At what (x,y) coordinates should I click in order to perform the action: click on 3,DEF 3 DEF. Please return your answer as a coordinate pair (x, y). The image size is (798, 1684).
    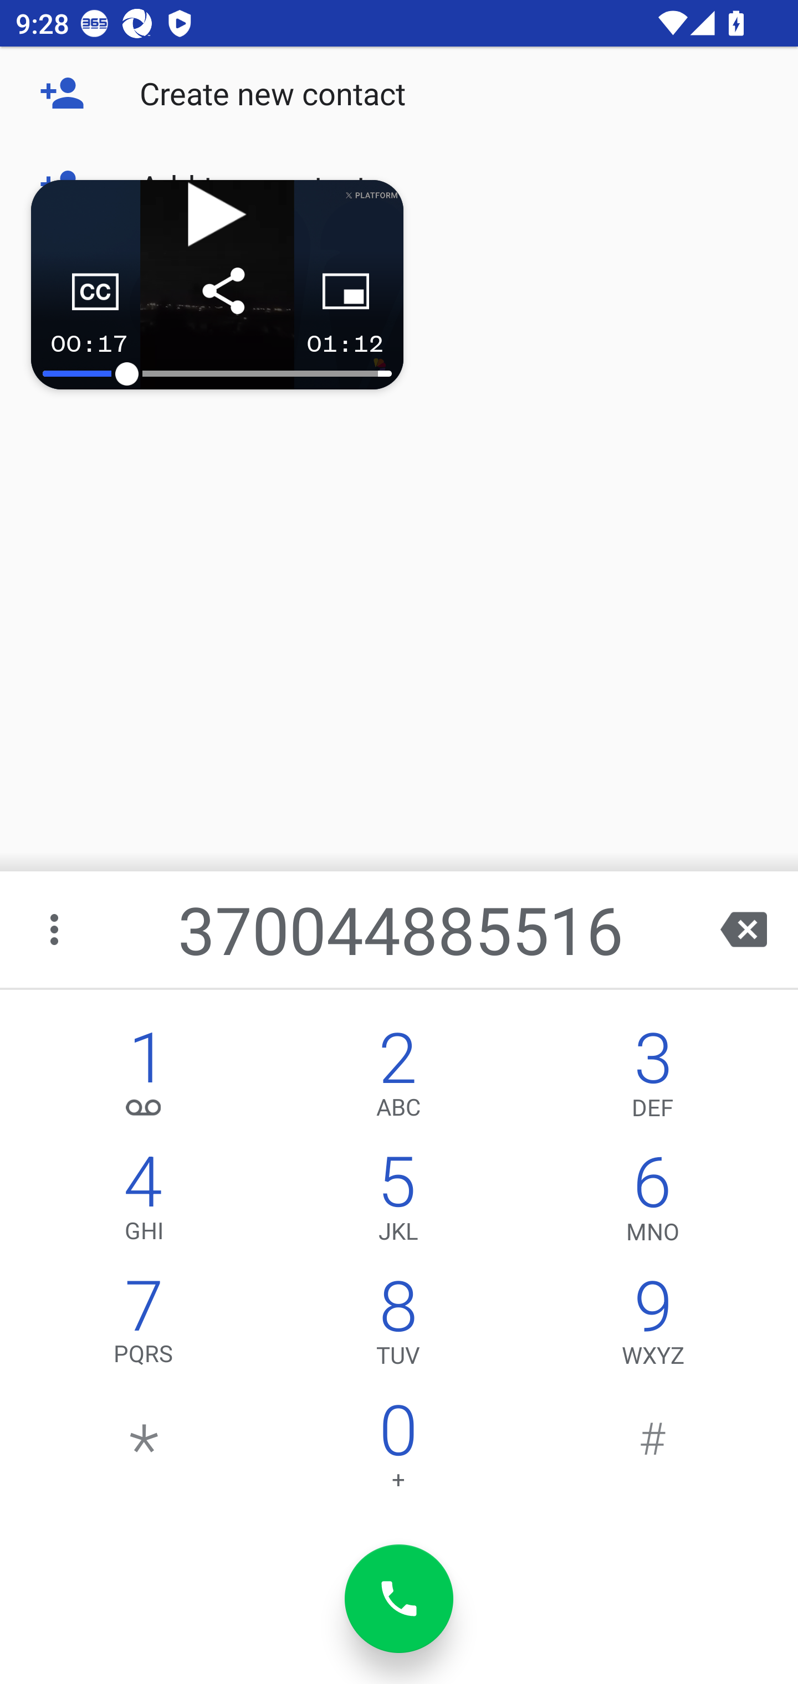
    Looking at the image, I should click on (653, 1079).